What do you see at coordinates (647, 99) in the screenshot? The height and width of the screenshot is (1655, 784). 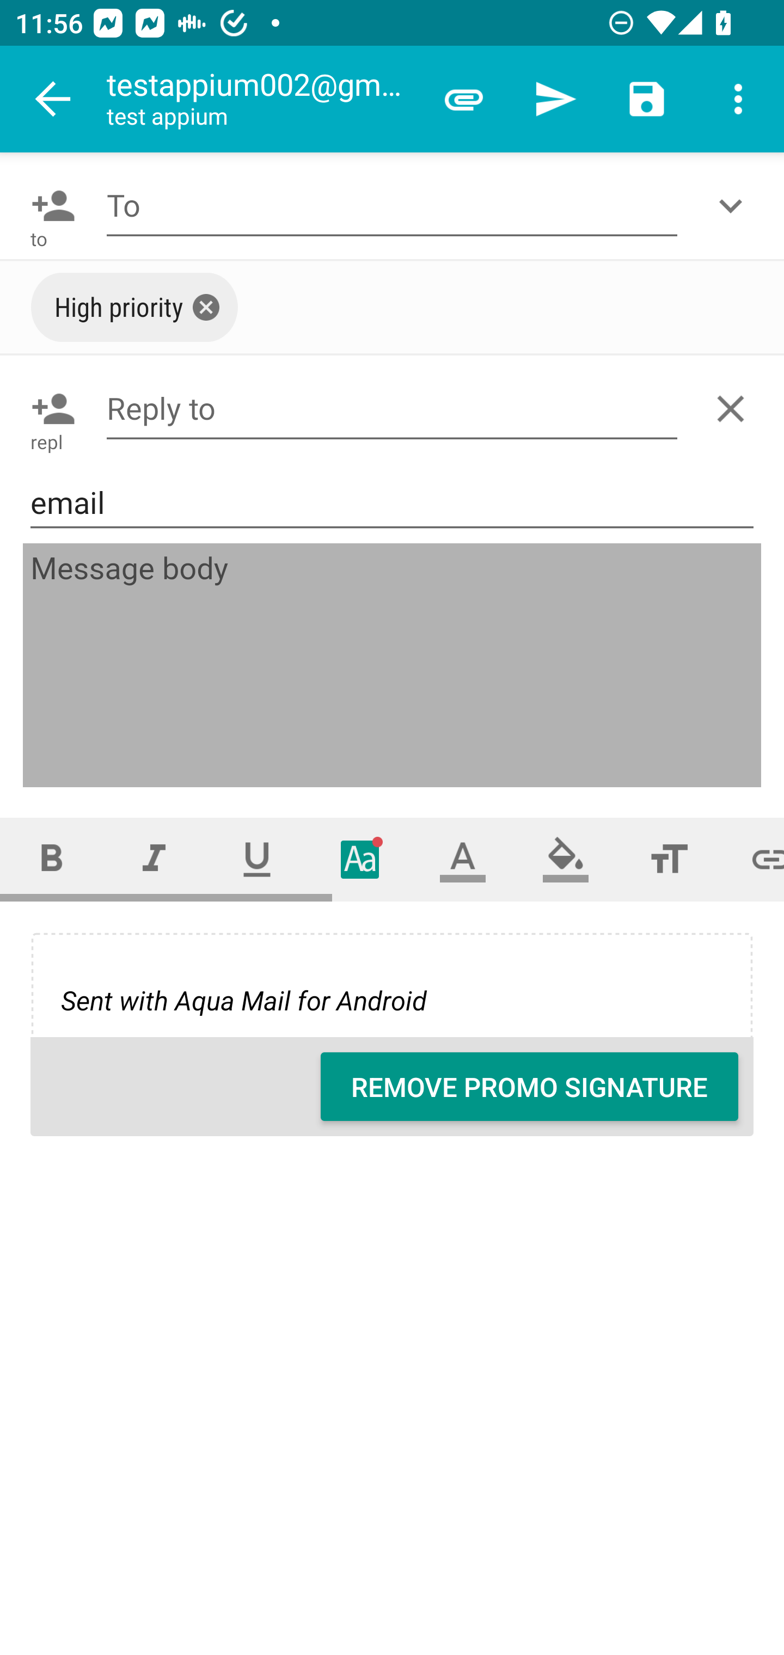 I see `Save` at bounding box center [647, 99].